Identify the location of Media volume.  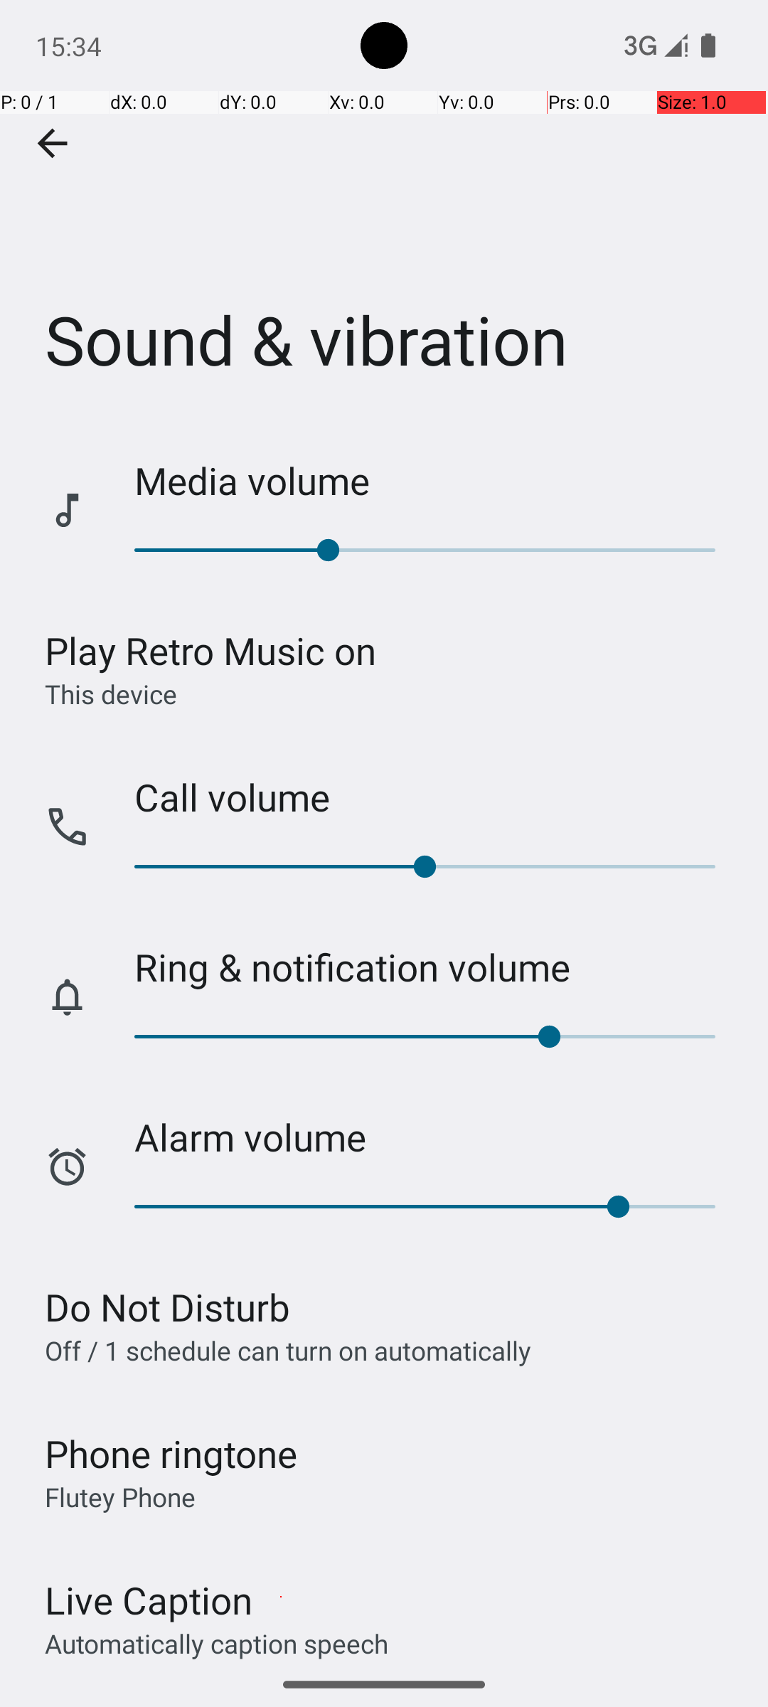
(437, 481).